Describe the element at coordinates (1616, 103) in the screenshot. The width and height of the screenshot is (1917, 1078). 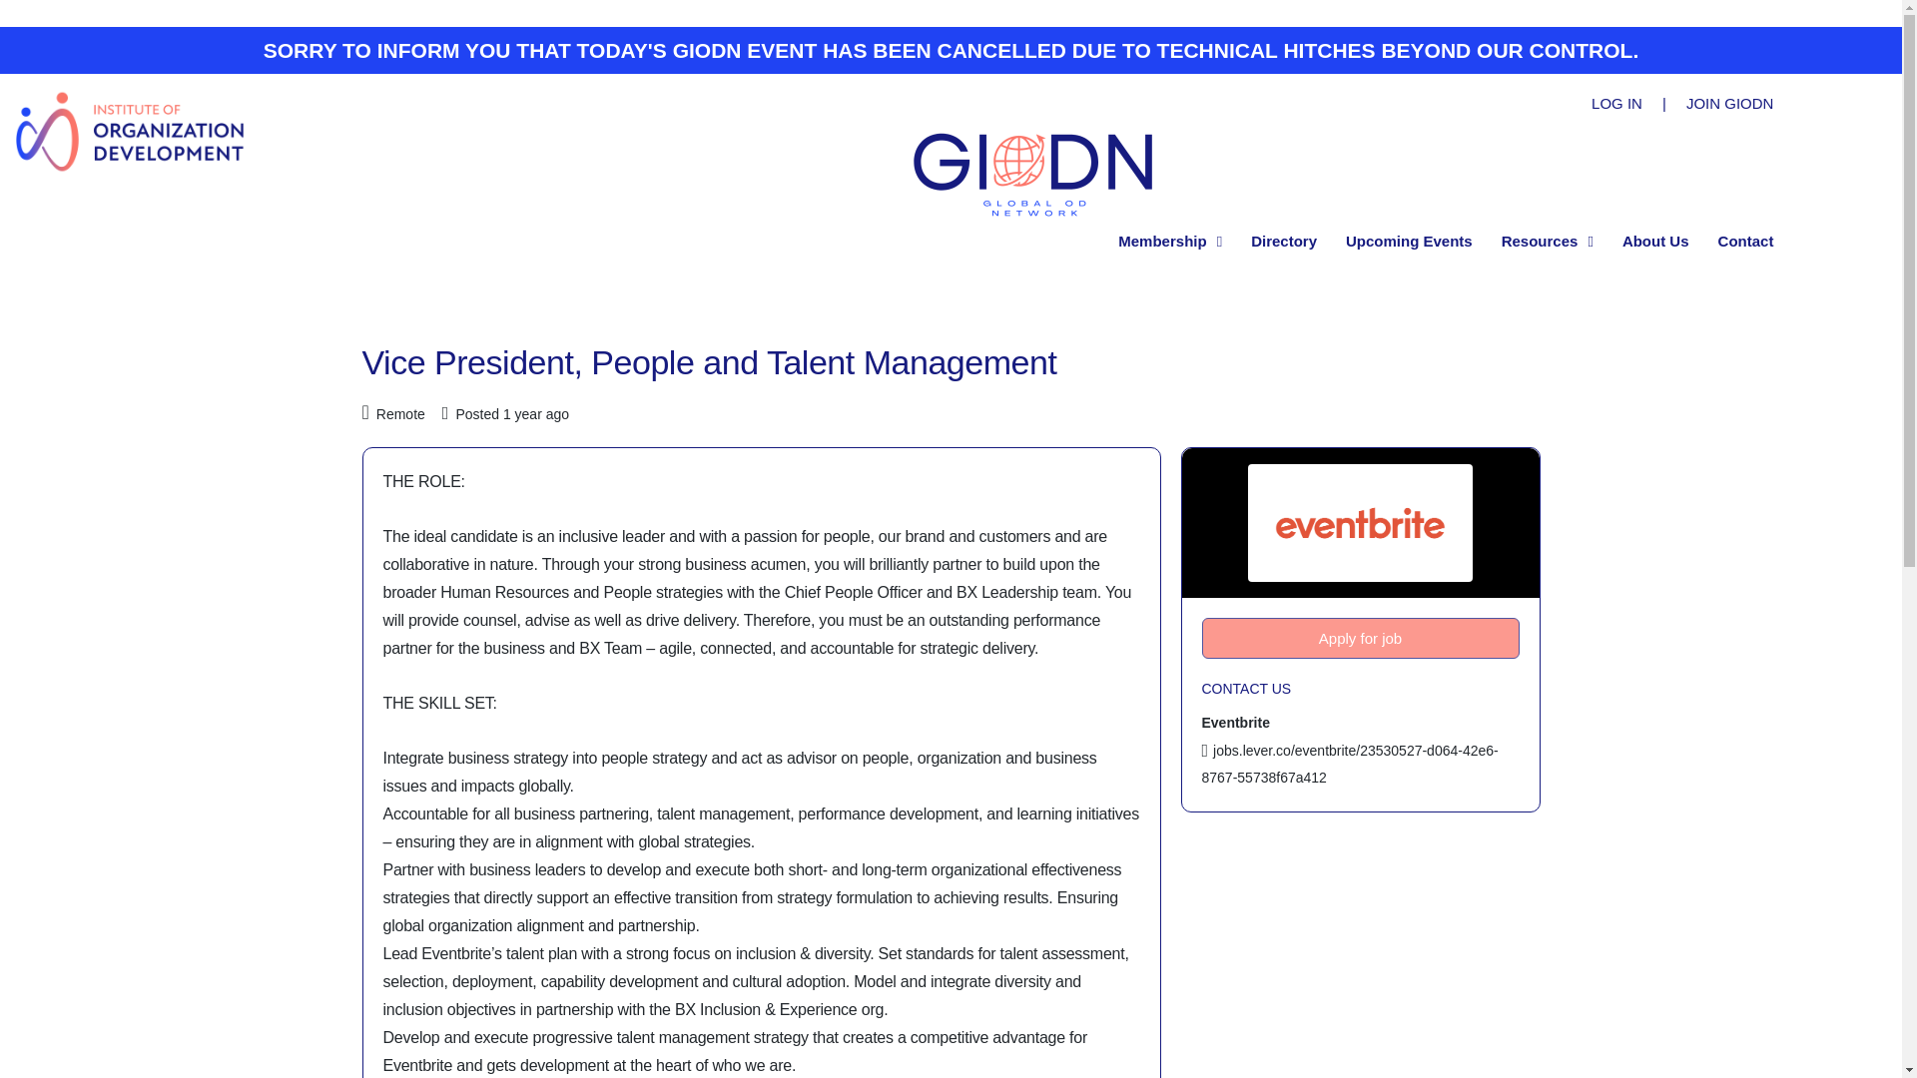
I see `LOG IN` at that location.